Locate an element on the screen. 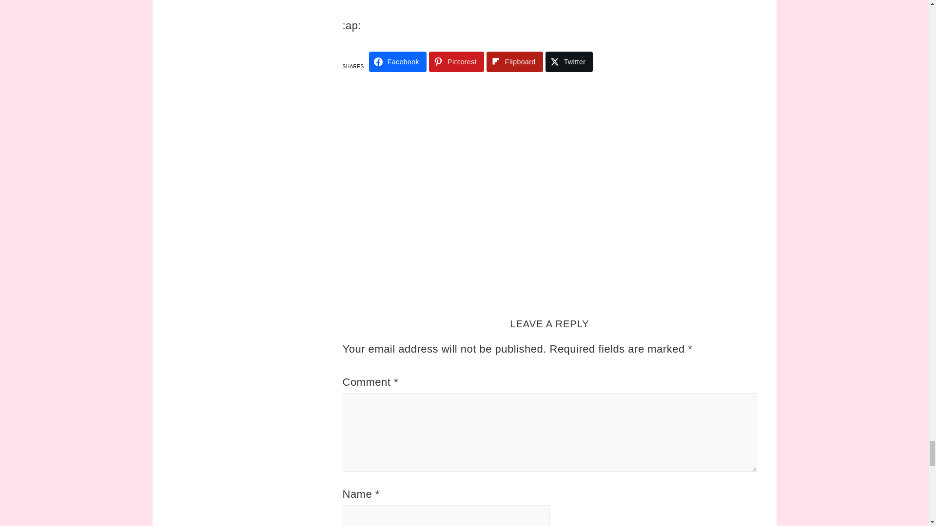 The height and width of the screenshot is (526, 936). Share on Facebook is located at coordinates (398, 61).